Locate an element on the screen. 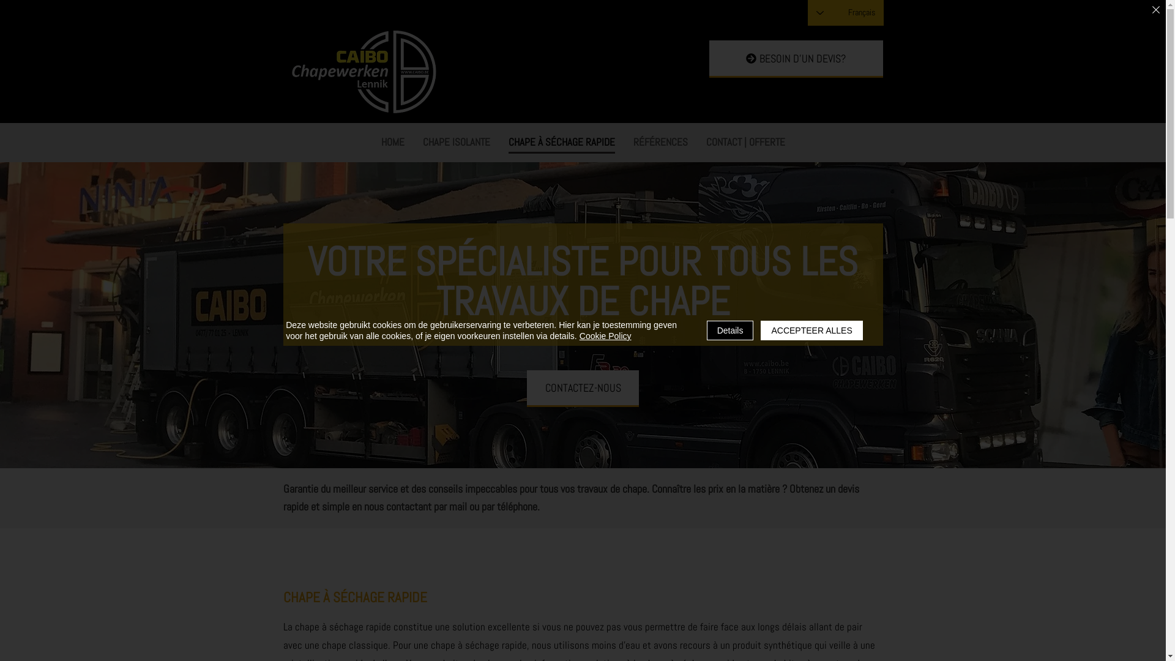 This screenshot has width=1175, height=661. HOME is located at coordinates (392, 142).